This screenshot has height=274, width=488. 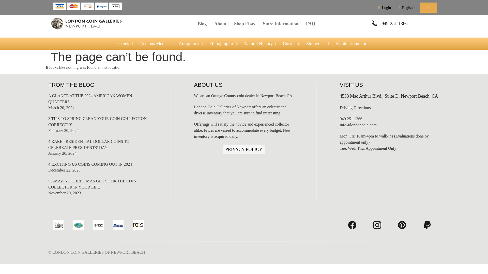 What do you see at coordinates (311, 24) in the screenshot?
I see `FAQ` at bounding box center [311, 24].